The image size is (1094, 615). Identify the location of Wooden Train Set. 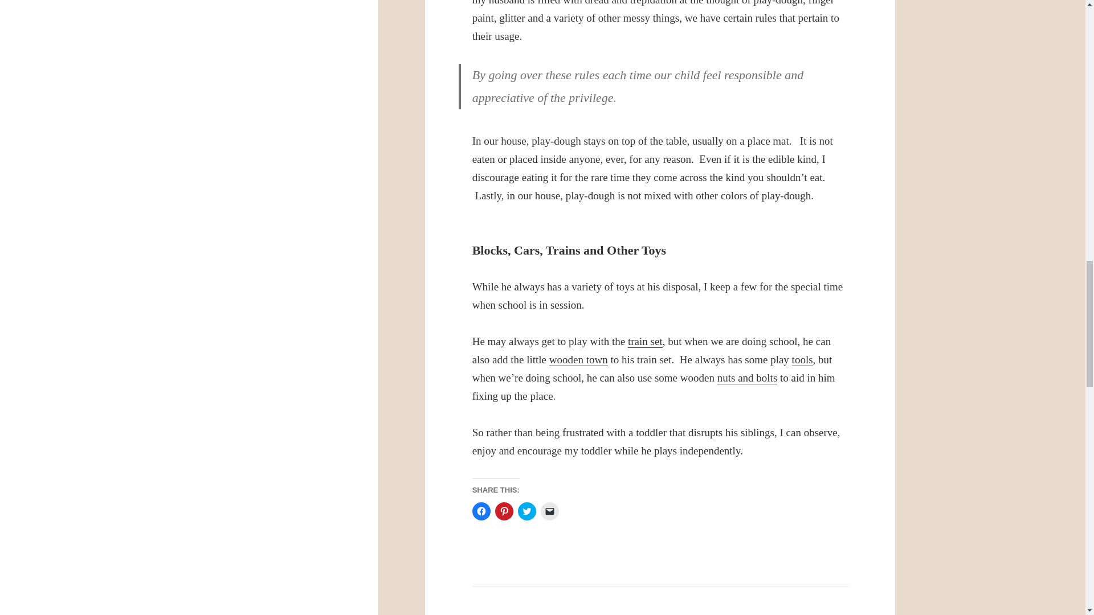
(645, 342).